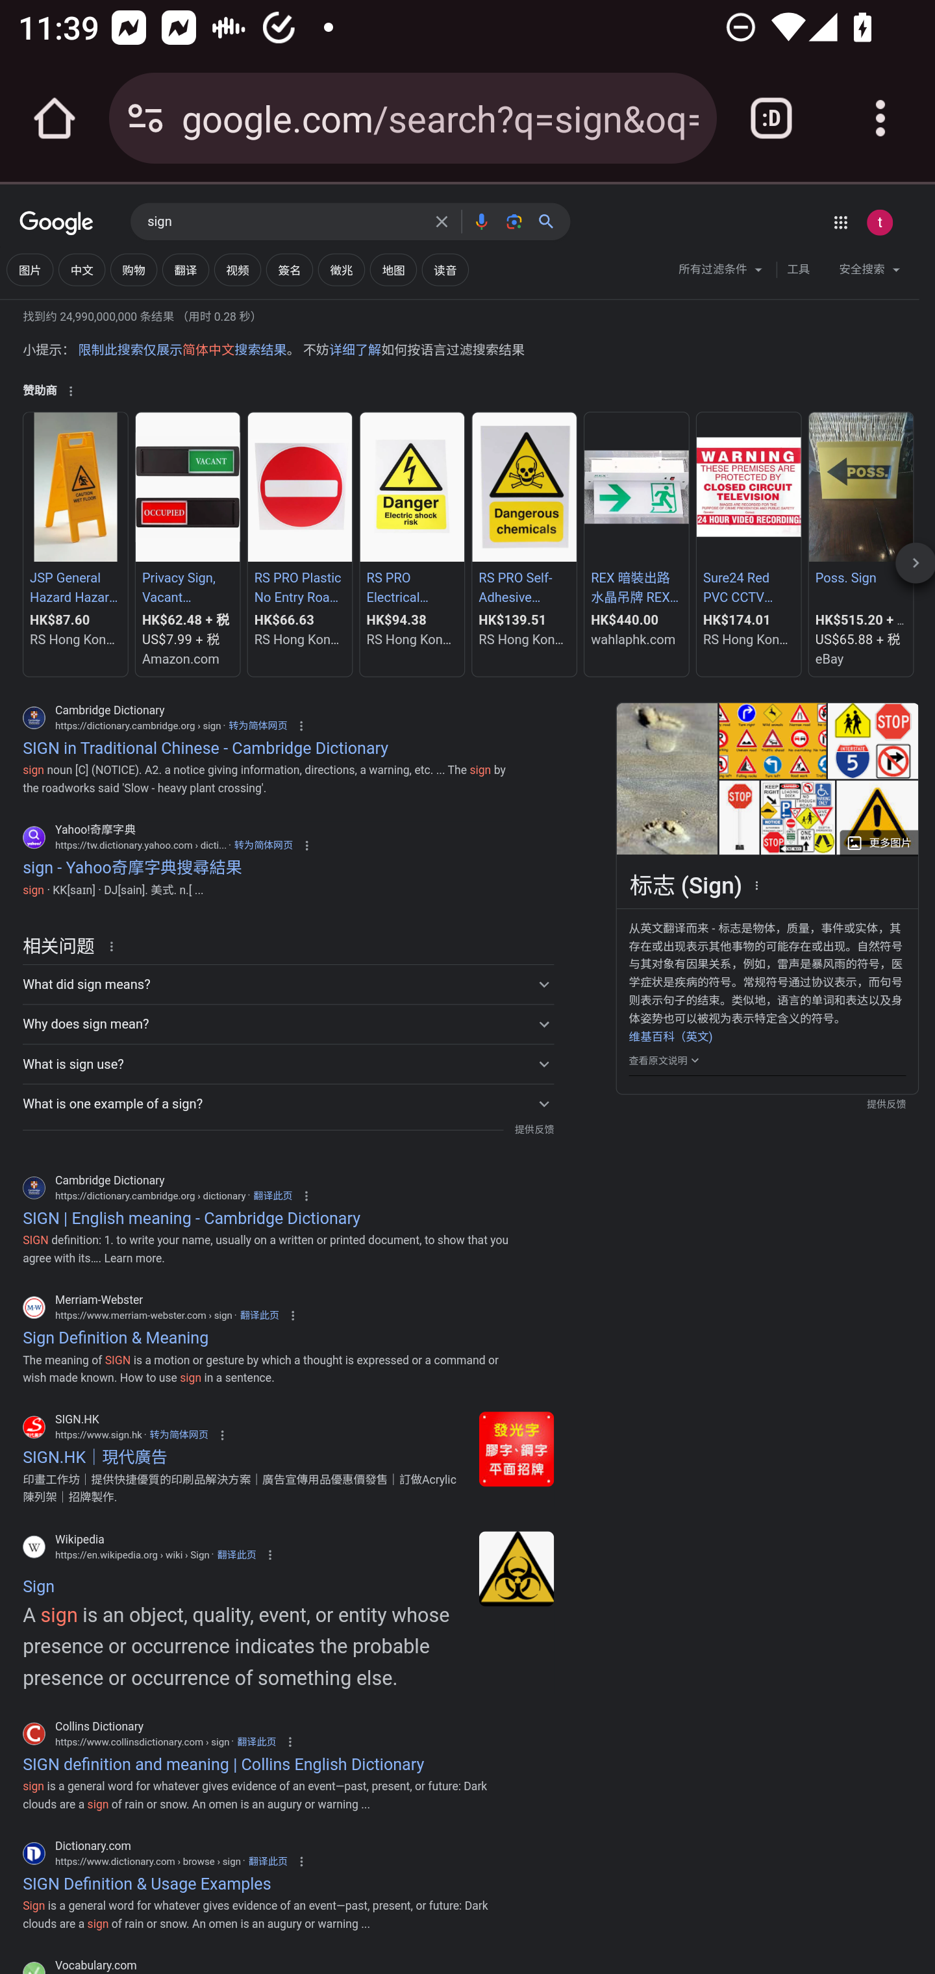 This screenshot has height=1974, width=935. I want to click on 地图, so click(393, 269).